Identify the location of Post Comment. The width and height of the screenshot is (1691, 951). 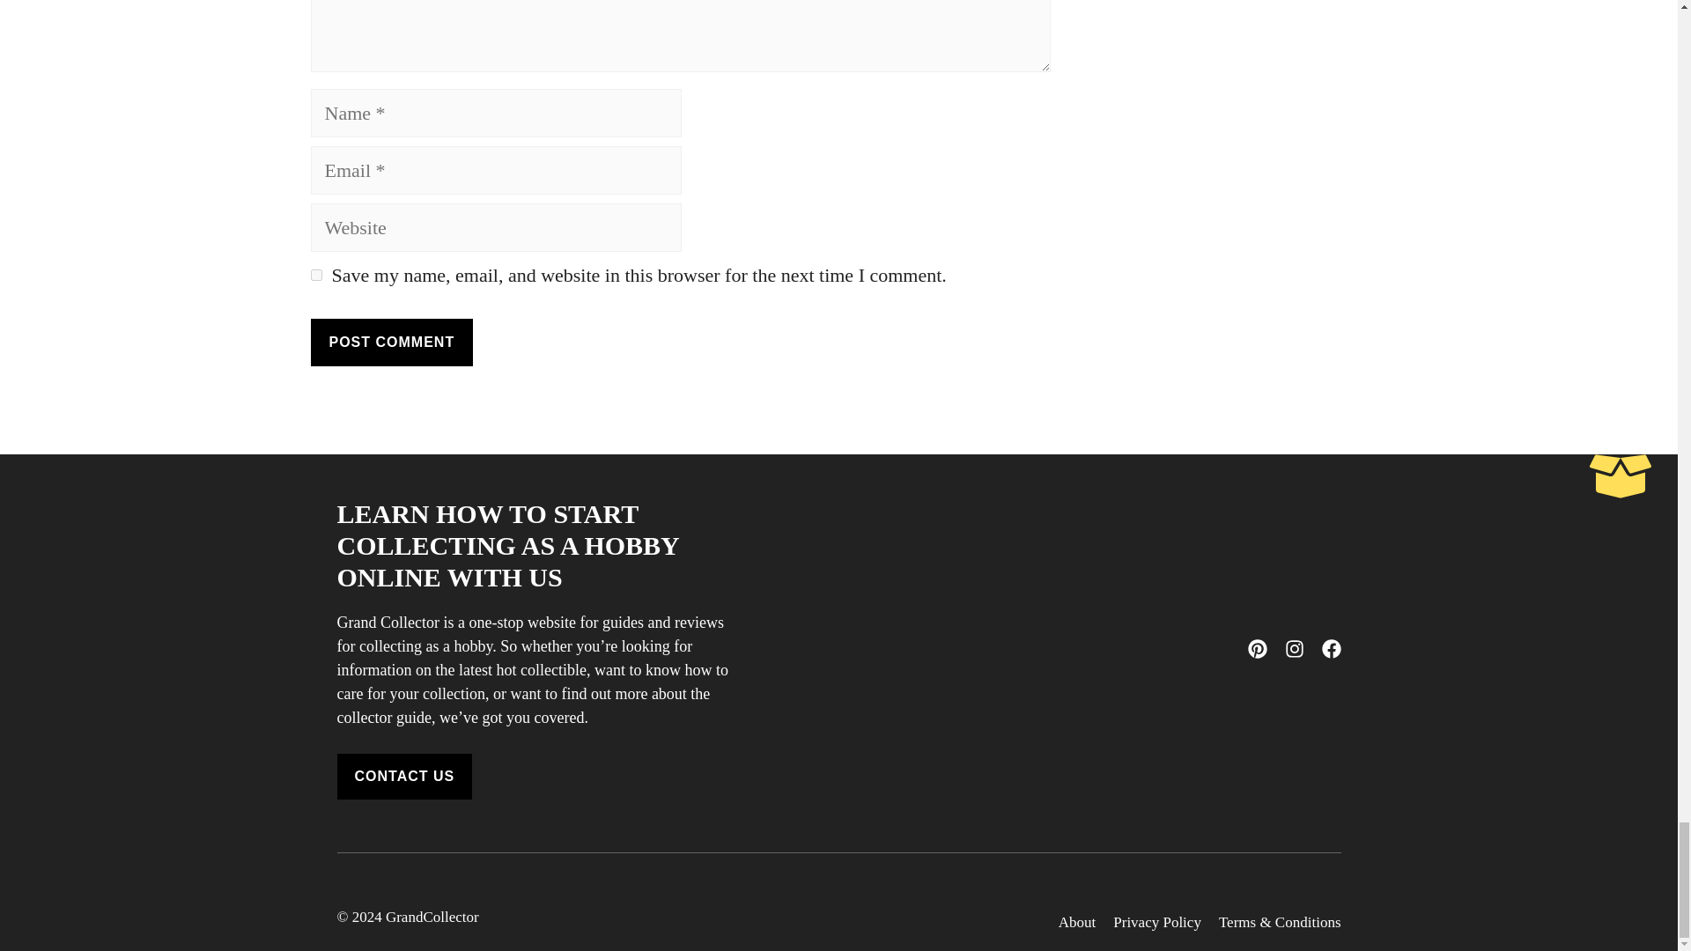
(391, 342).